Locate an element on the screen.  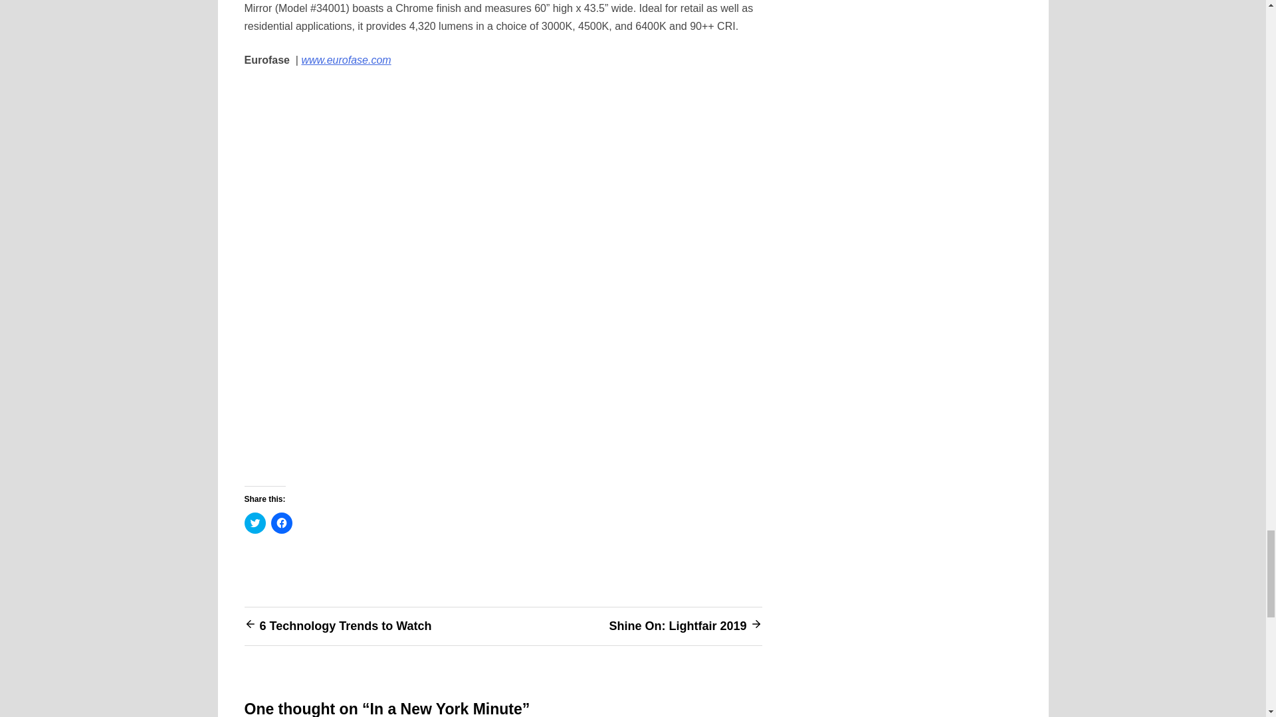
Click to share on Facebook is located at coordinates (281, 523).